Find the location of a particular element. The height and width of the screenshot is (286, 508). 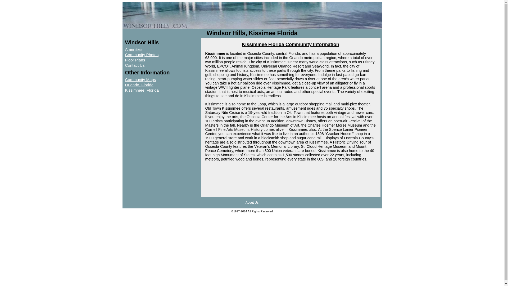

Orlando, Florida is located at coordinates (148, 85).